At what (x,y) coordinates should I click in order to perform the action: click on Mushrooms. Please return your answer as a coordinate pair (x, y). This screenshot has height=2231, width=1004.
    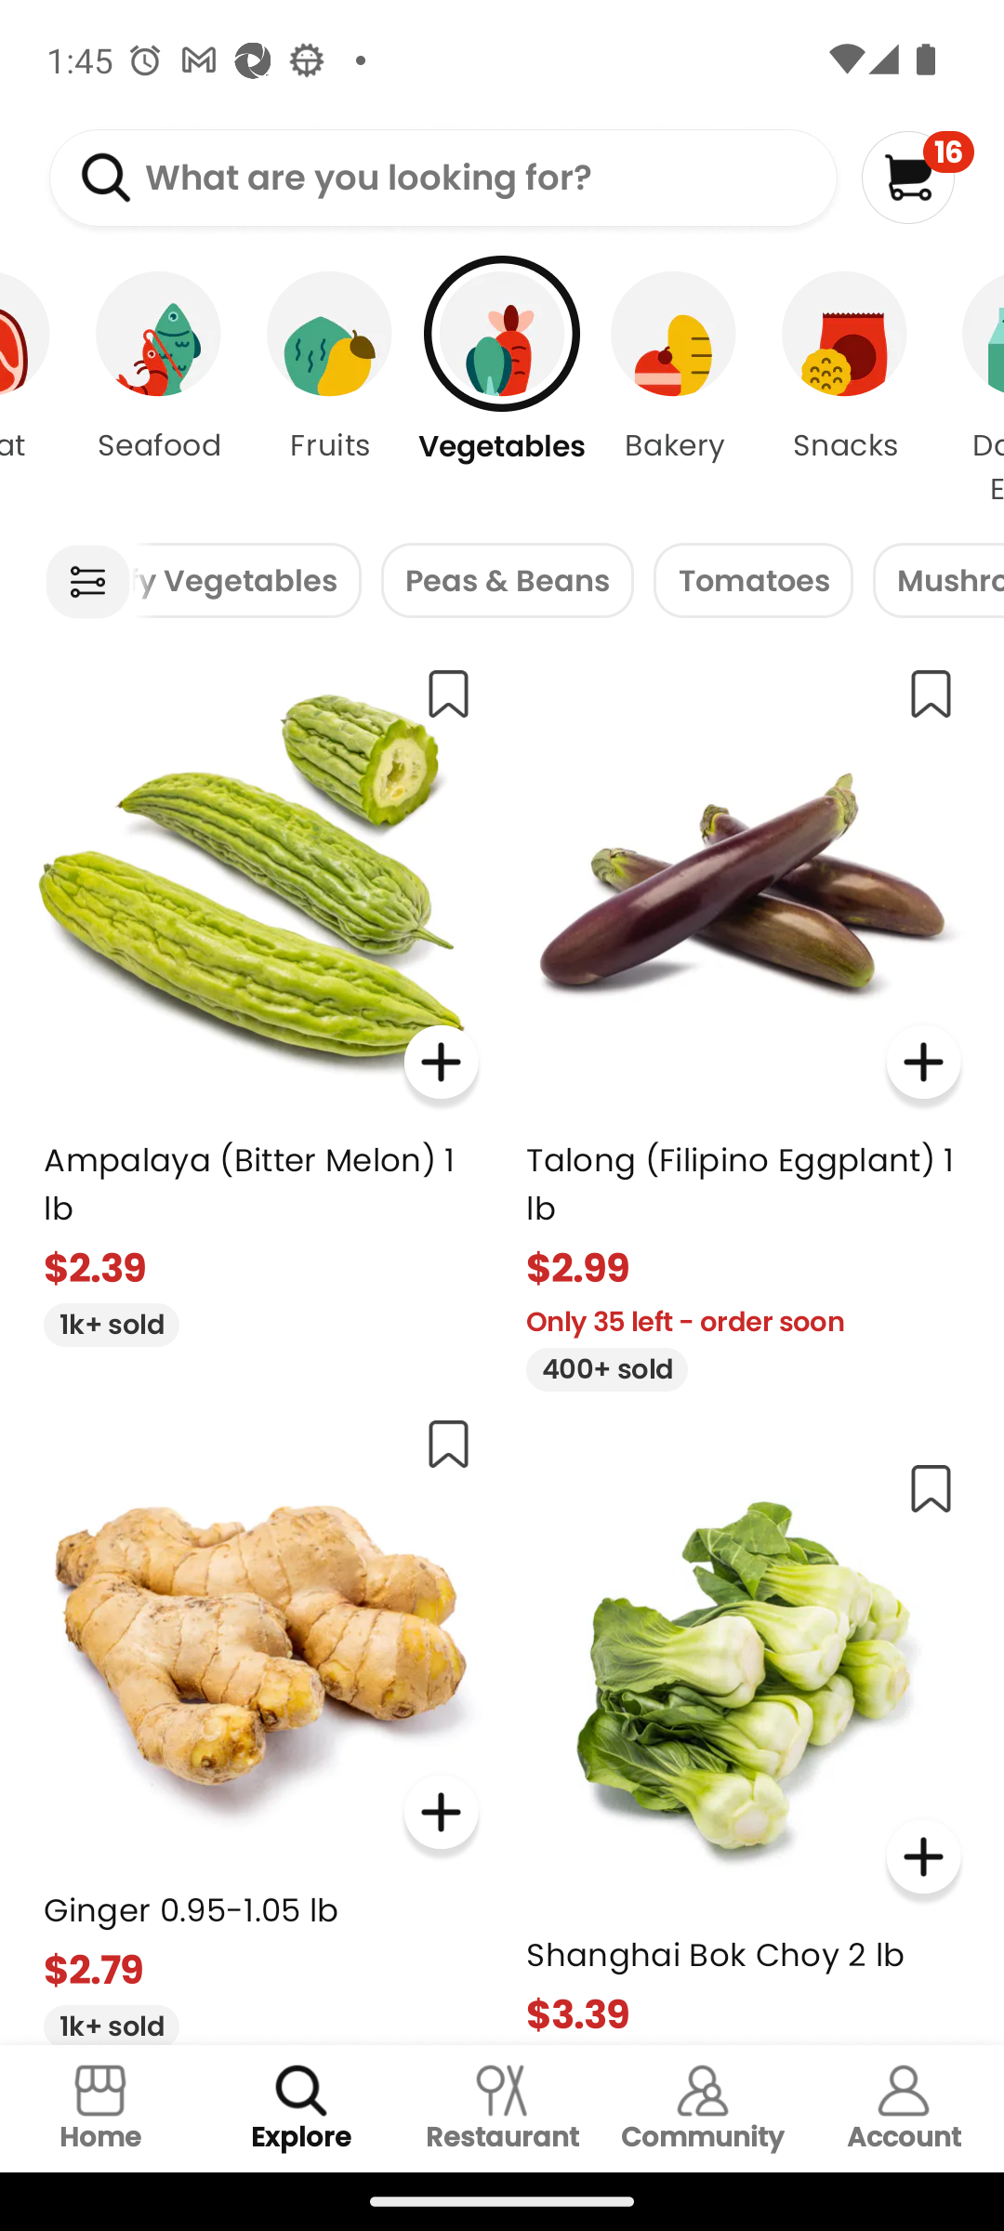
    Looking at the image, I should click on (938, 580).